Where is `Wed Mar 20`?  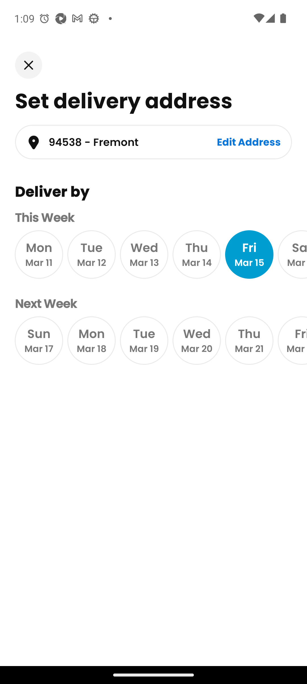
Wed Mar 20 is located at coordinates (196, 340).